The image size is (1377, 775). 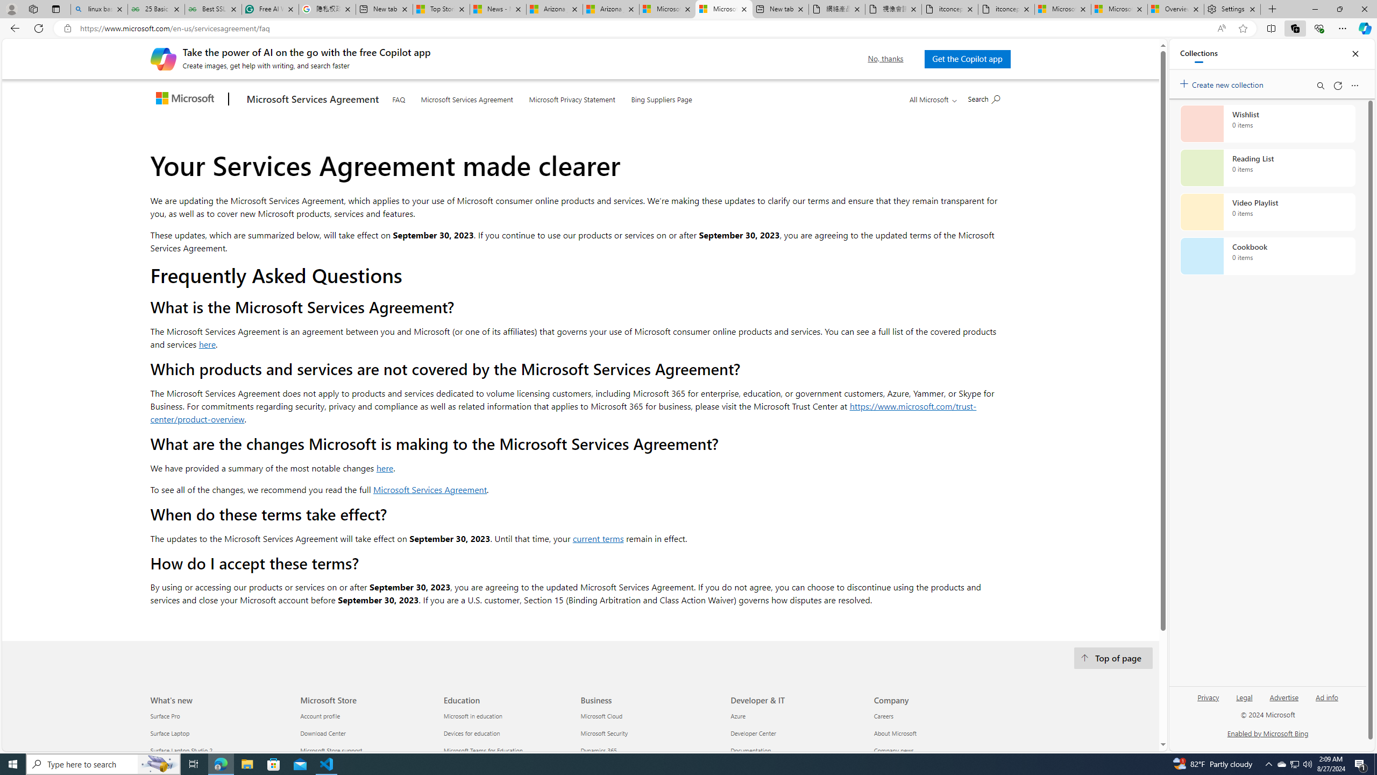 What do you see at coordinates (724, 9) in the screenshot?
I see `Microsoft Services Agreement FAQ` at bounding box center [724, 9].